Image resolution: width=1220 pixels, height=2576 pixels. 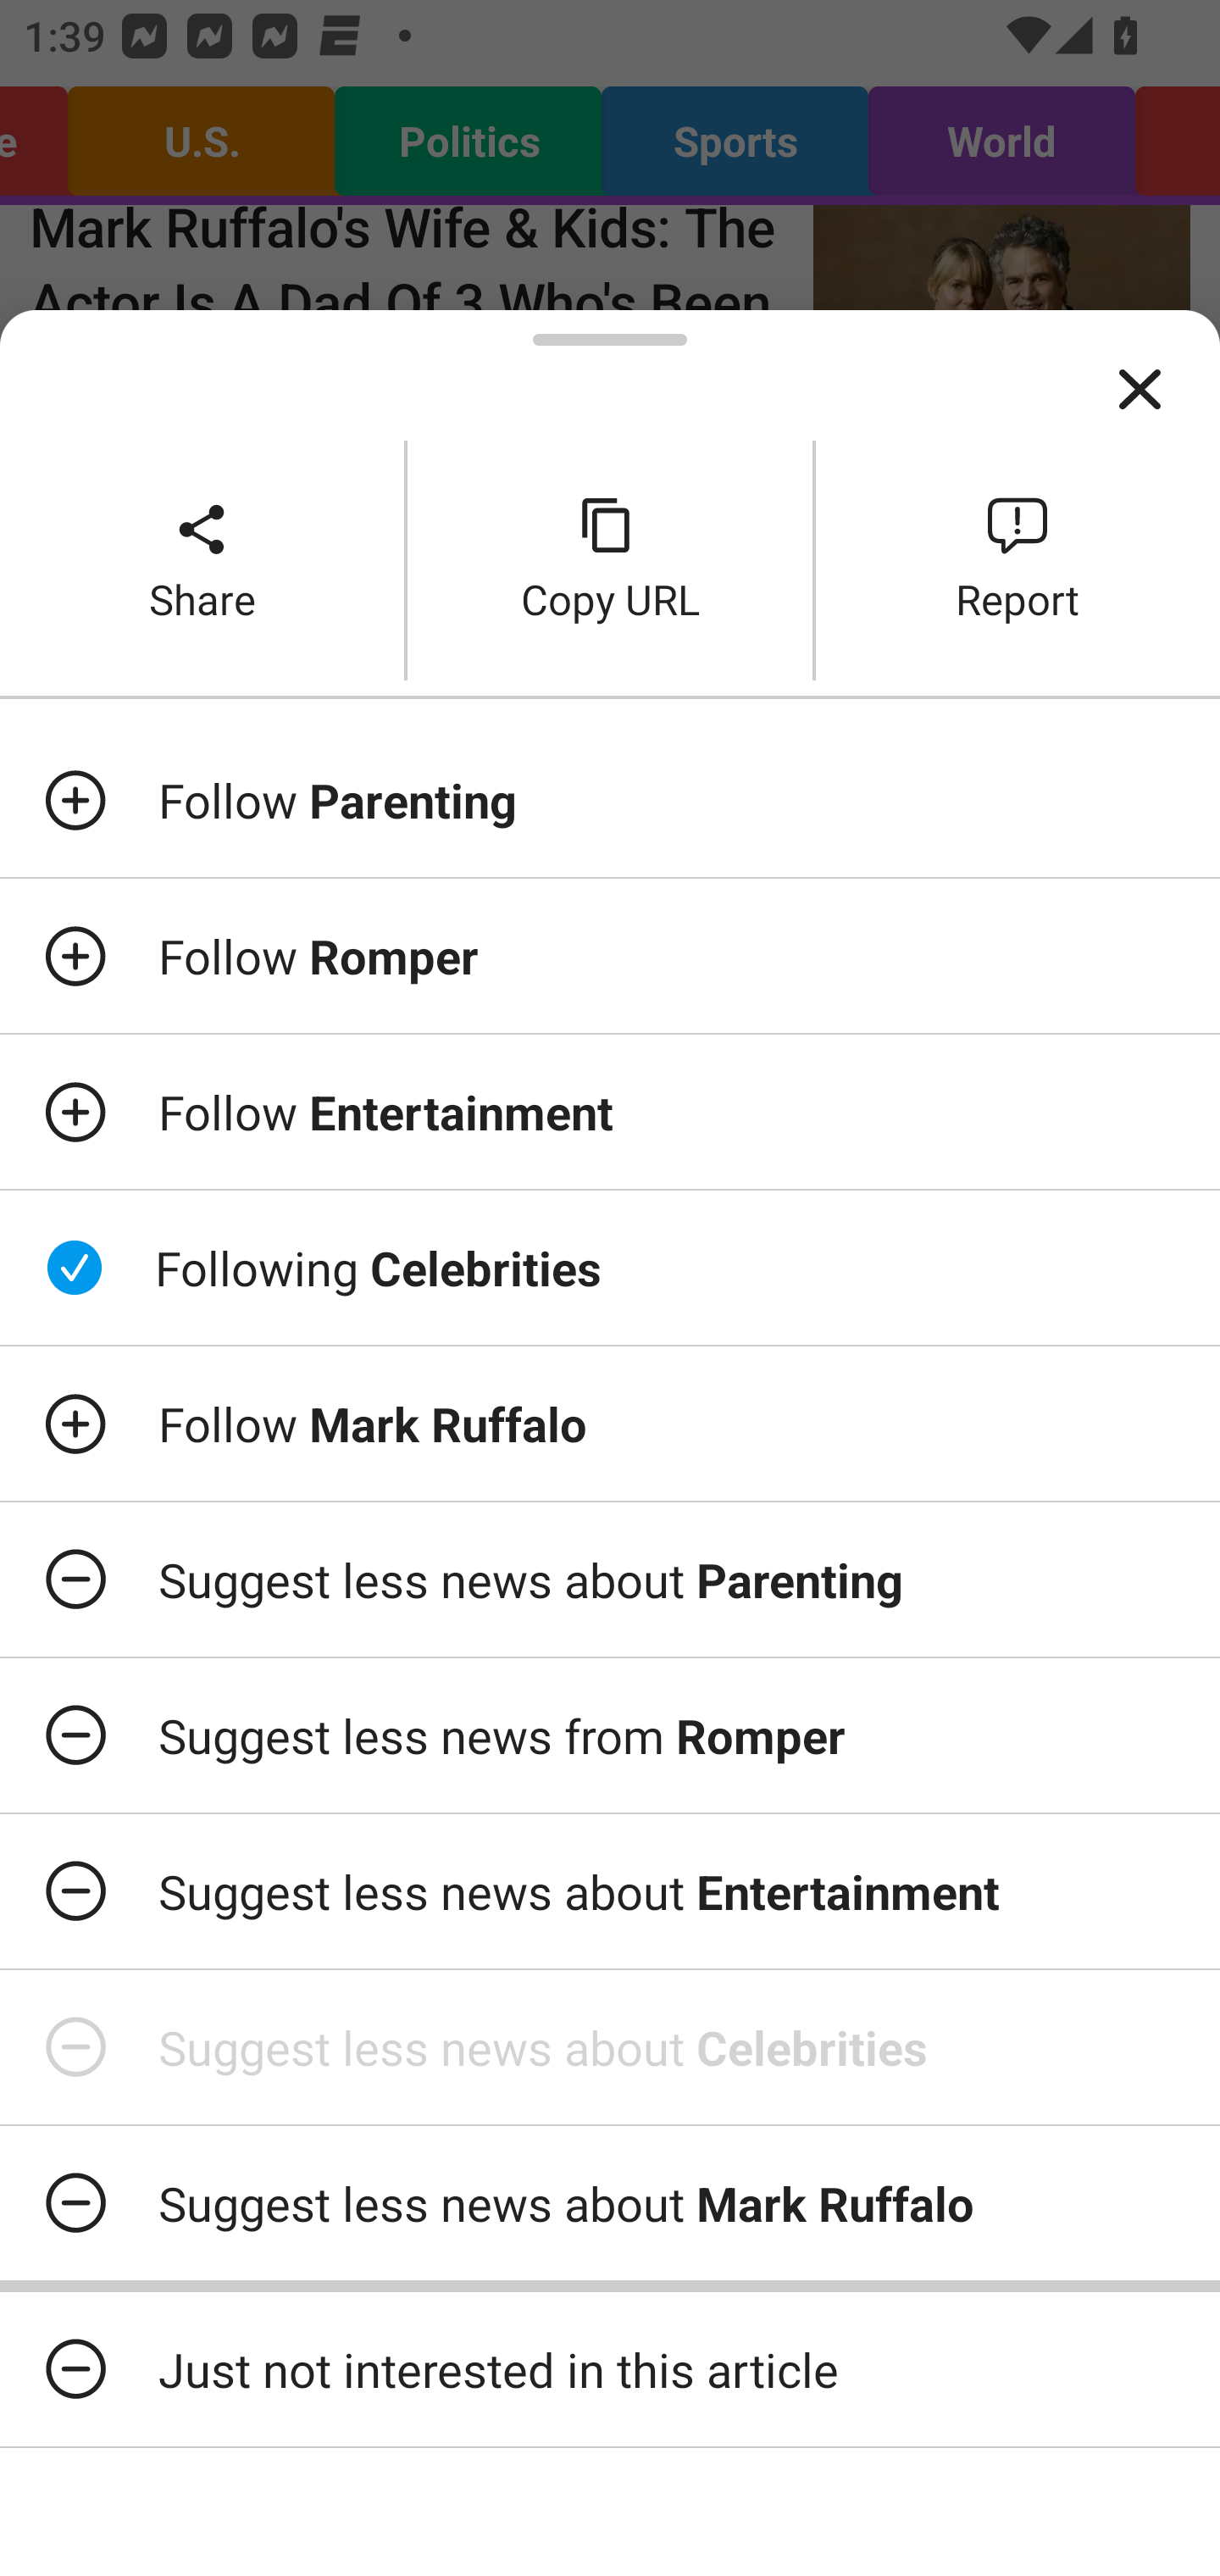 What do you see at coordinates (1140, 390) in the screenshot?
I see `Close` at bounding box center [1140, 390].